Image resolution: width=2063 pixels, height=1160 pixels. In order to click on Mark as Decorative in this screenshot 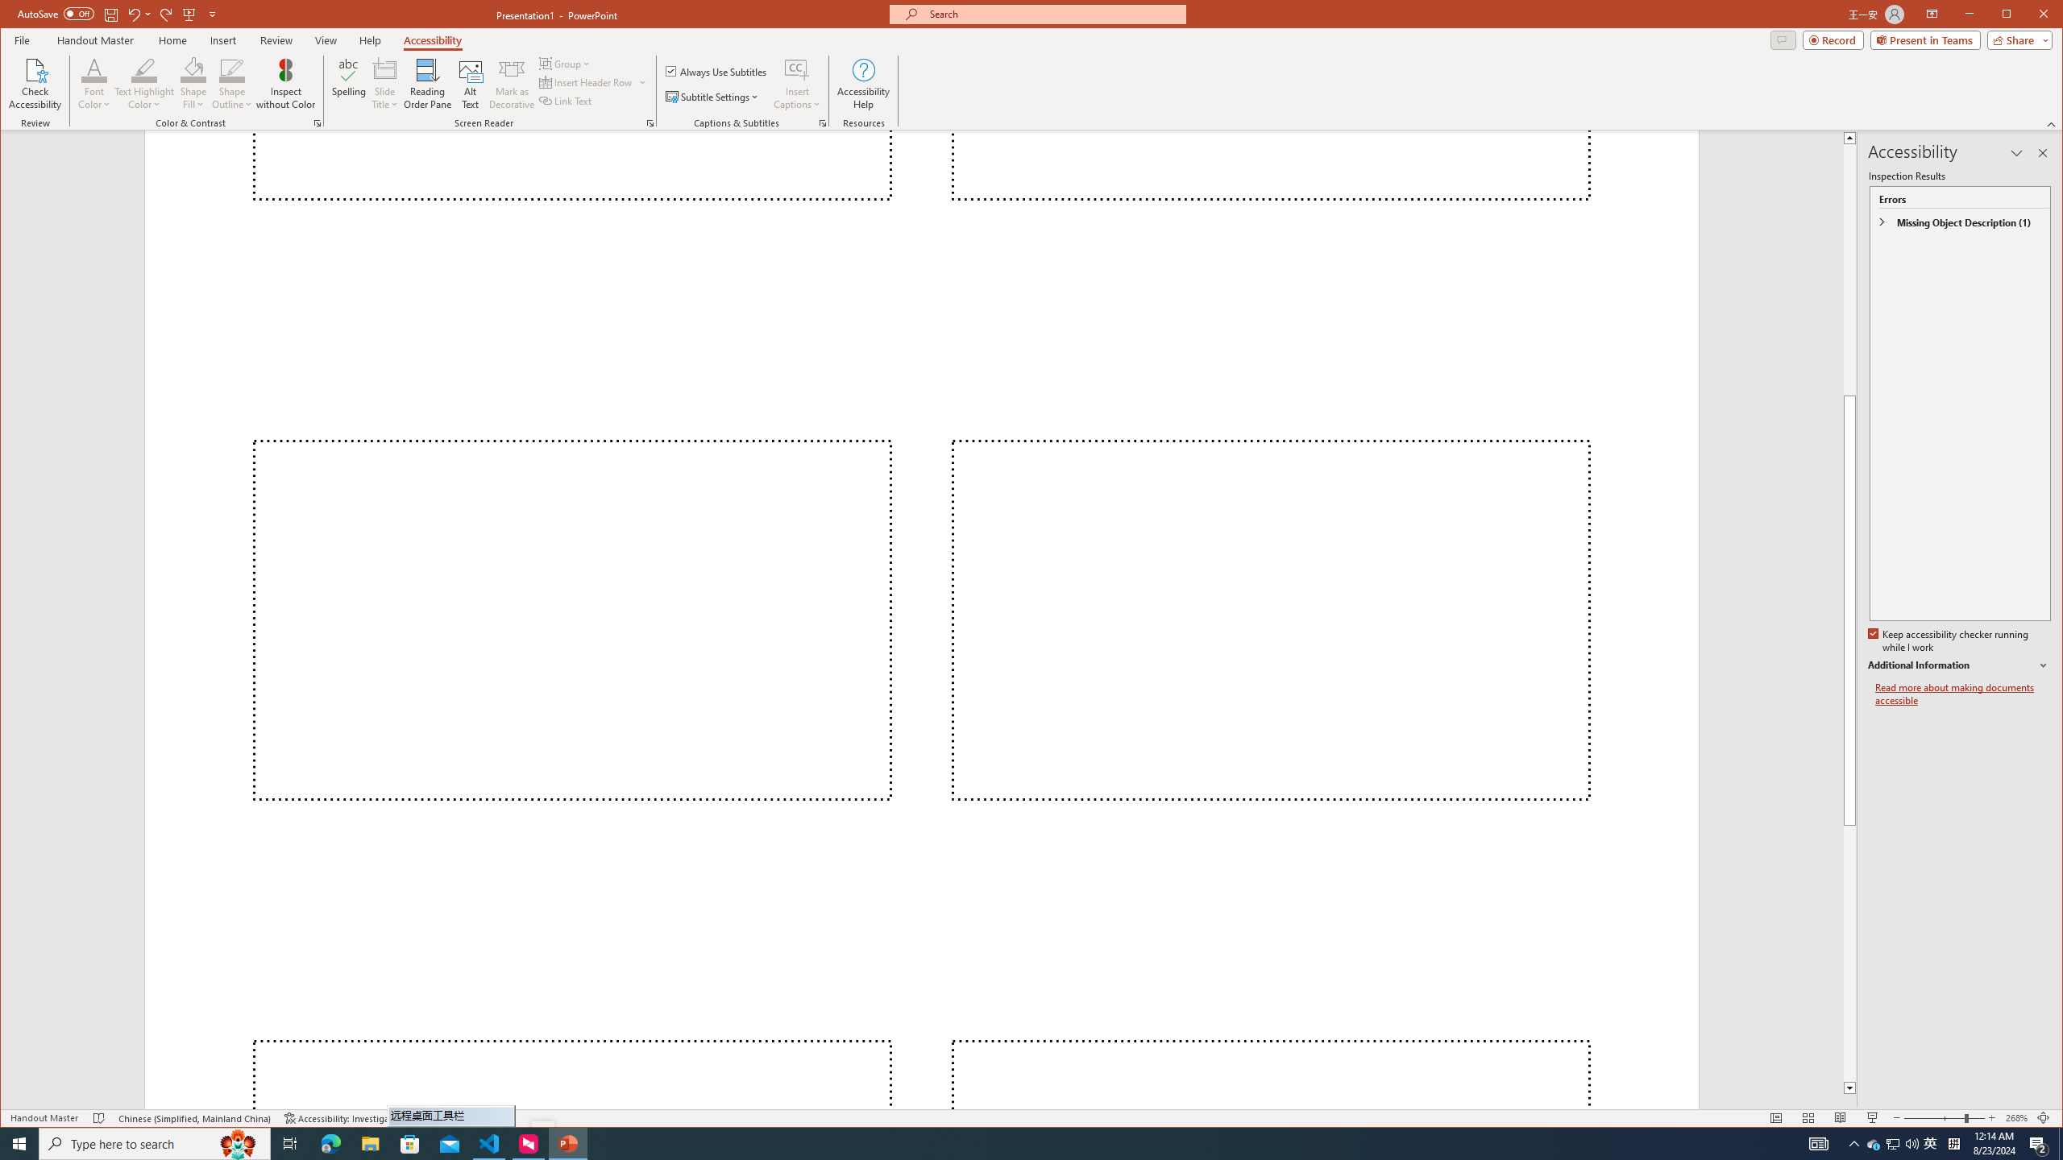, I will do `click(511, 84)`.